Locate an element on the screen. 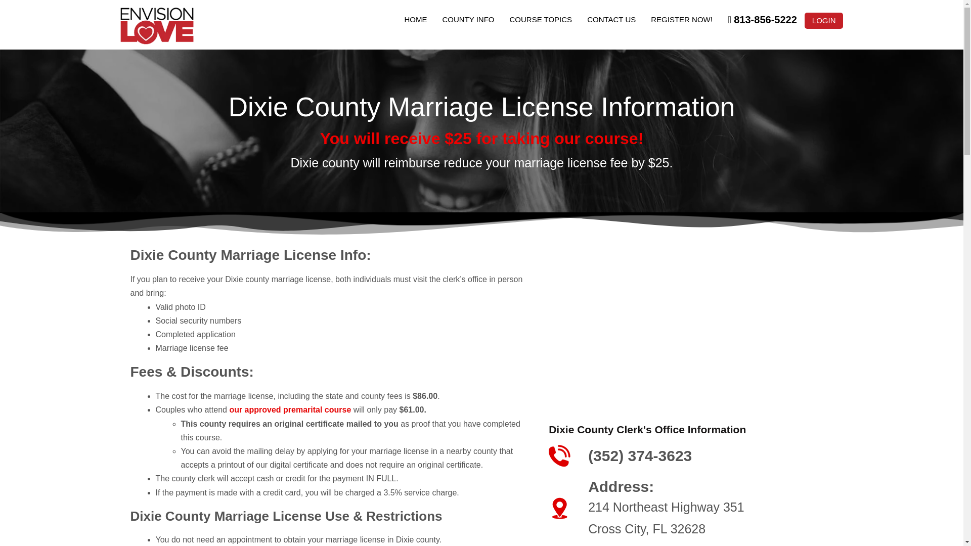  214 Northeast Highway 351, Cross City, FL 32628 is located at coordinates (691, 324).